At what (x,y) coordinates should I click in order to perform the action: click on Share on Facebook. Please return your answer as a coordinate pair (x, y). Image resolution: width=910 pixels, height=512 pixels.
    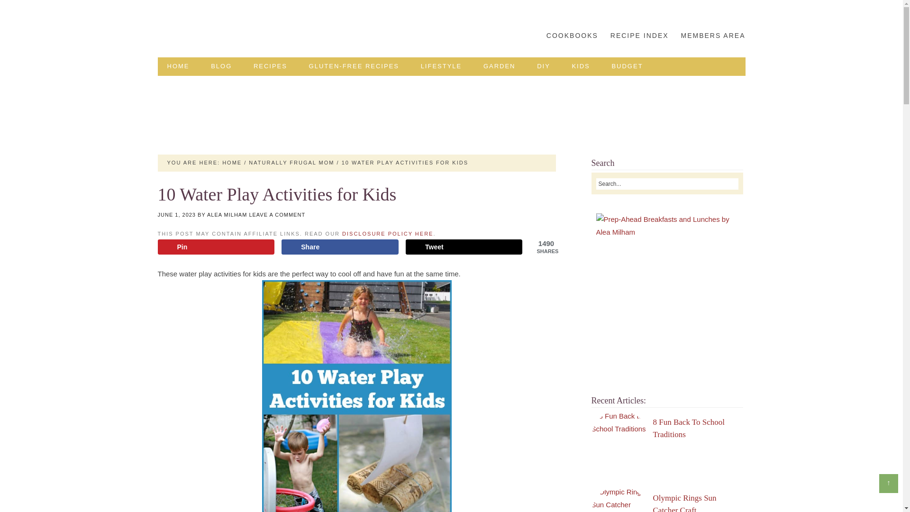
    Looking at the image, I should click on (339, 247).